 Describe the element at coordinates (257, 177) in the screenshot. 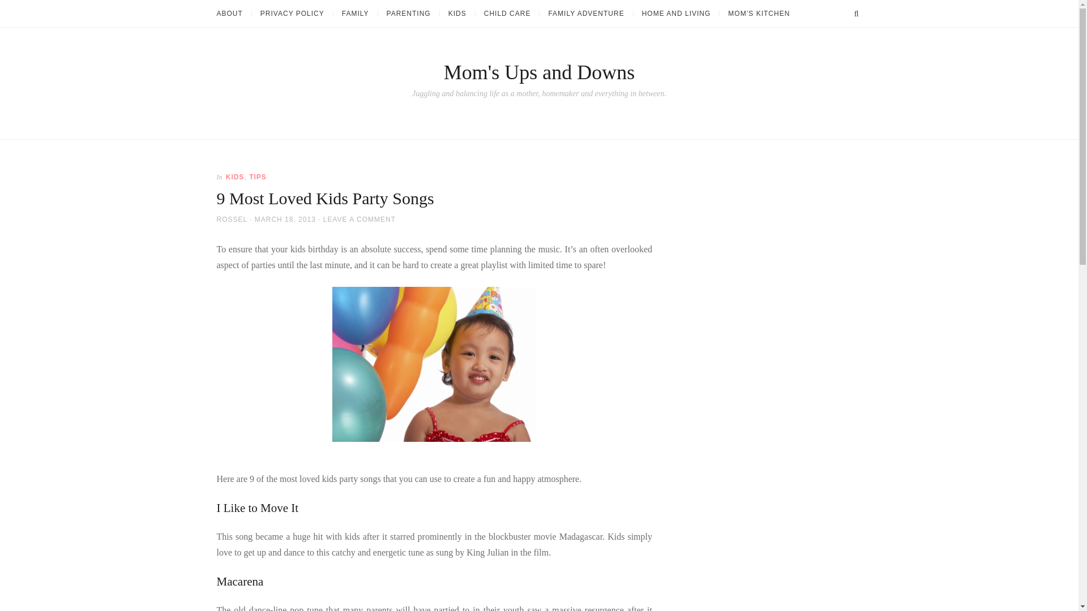

I see `TIPS` at that location.